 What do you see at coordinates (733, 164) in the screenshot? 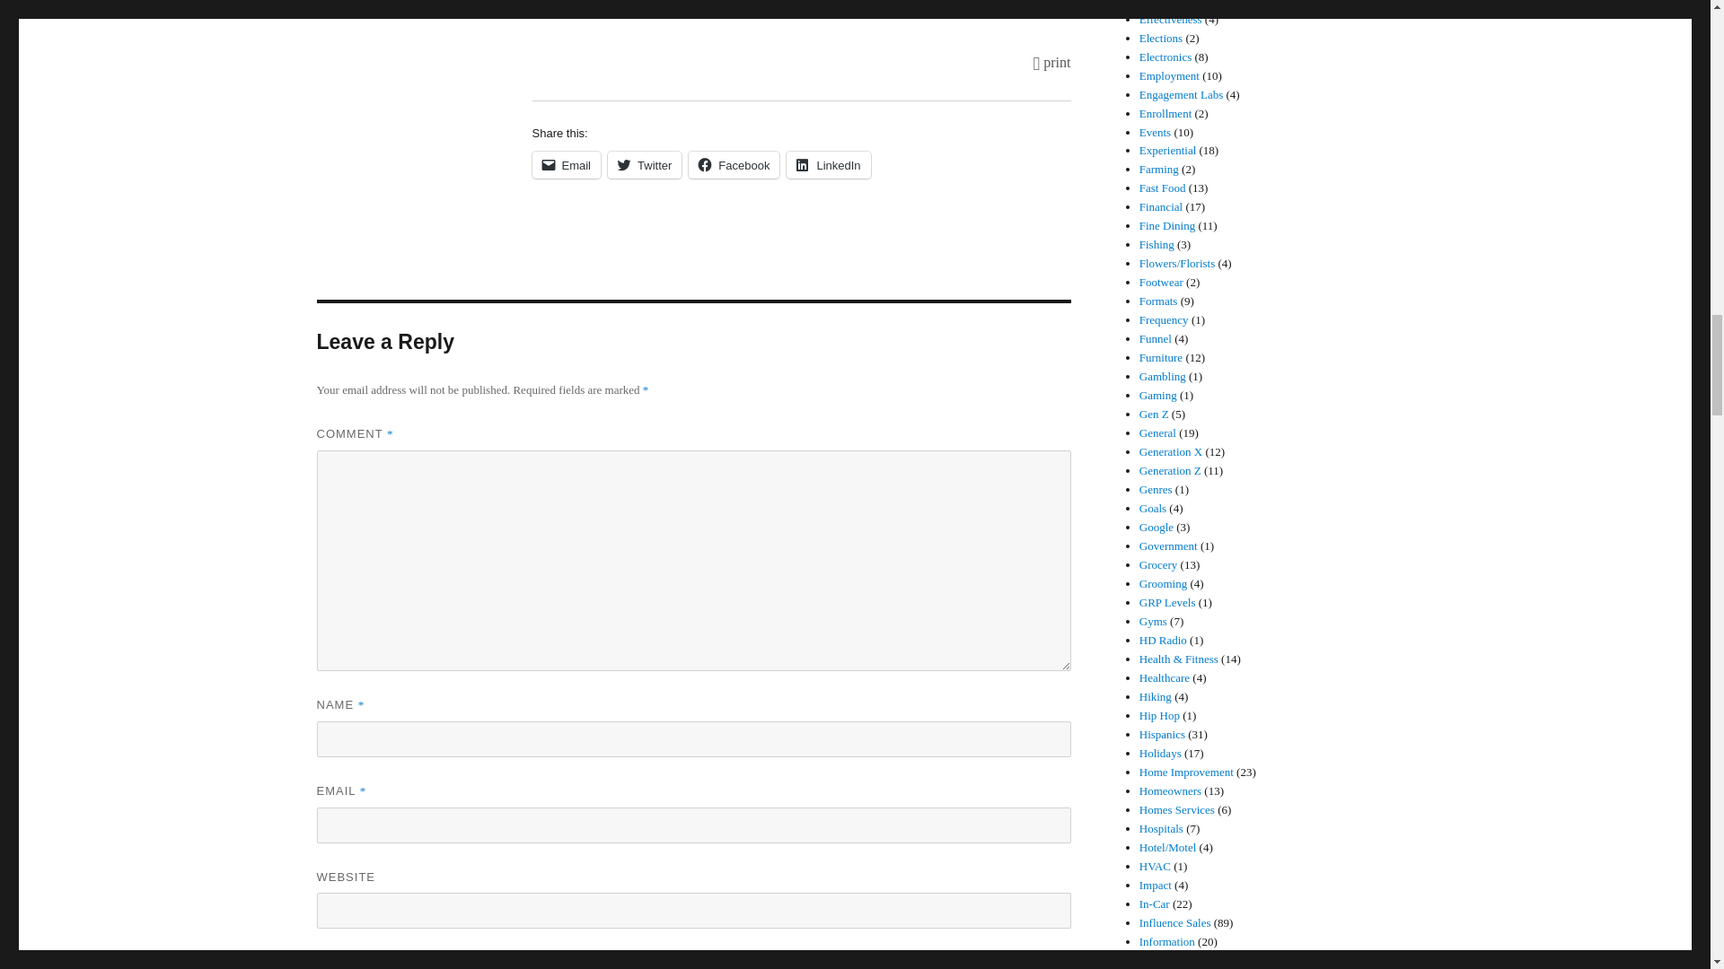
I see `Facebook` at bounding box center [733, 164].